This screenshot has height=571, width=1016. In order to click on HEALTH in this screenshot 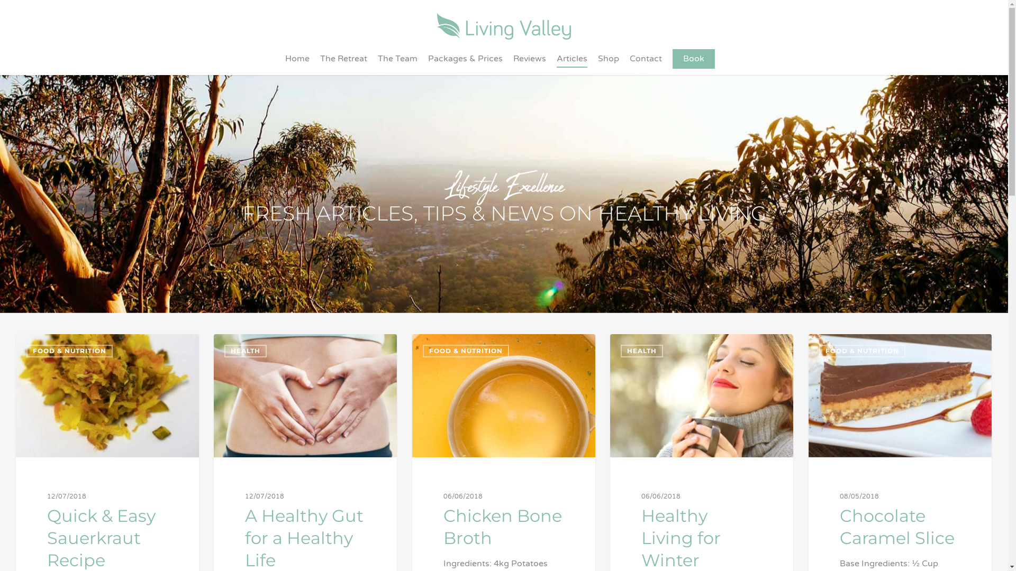, I will do `click(642, 351)`.